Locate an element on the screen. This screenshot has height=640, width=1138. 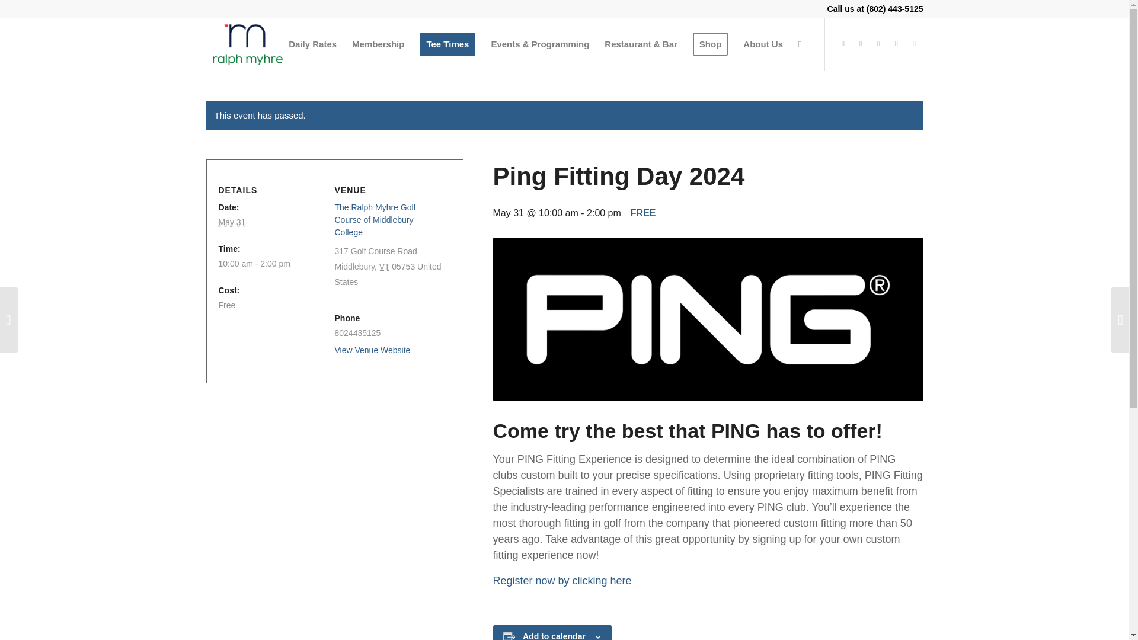
Vermont is located at coordinates (384, 266).